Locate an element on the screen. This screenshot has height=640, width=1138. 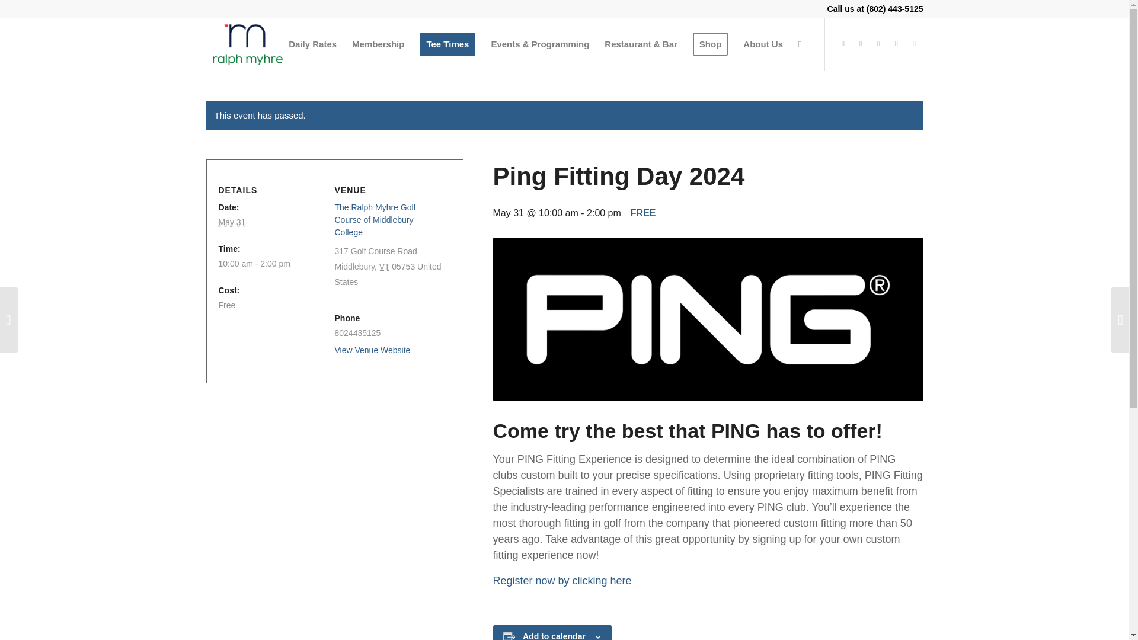
Vermont is located at coordinates (384, 266).